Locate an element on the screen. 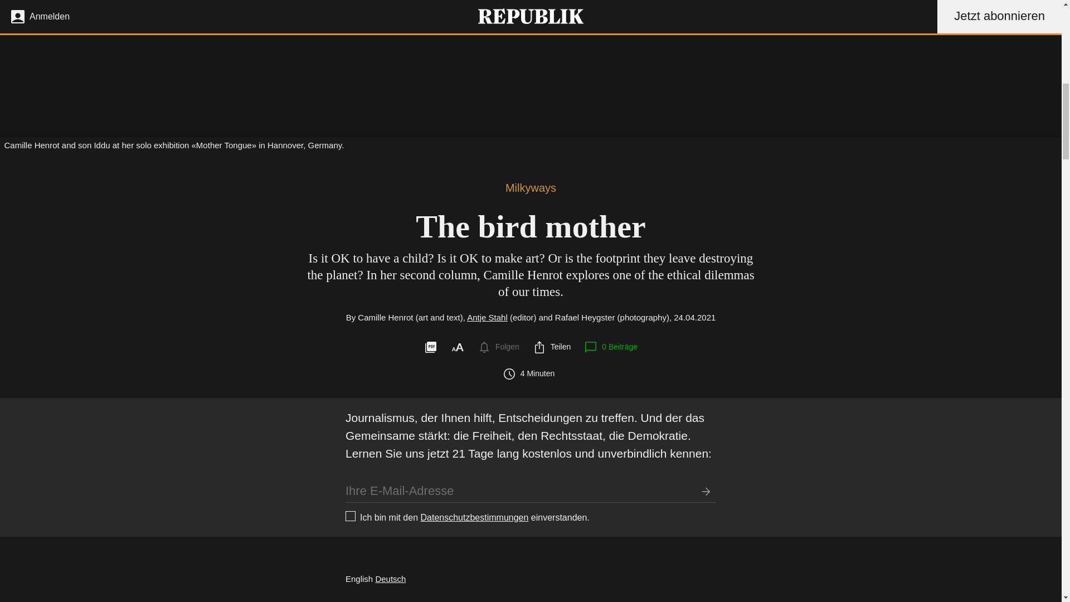  Antje Stahl is located at coordinates (487, 317).